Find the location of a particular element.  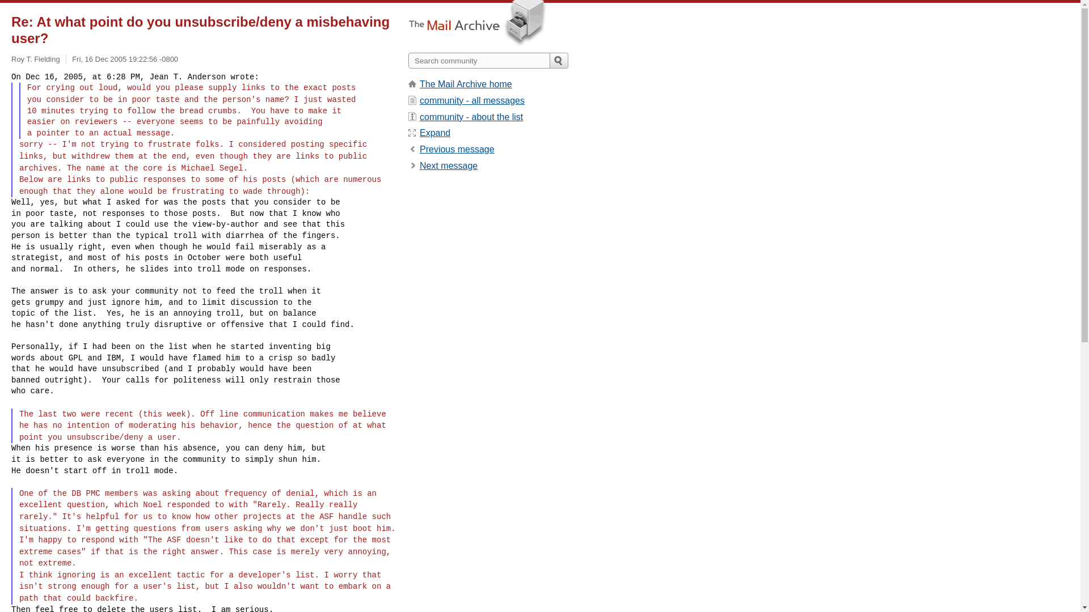

Expand is located at coordinates (434, 133).